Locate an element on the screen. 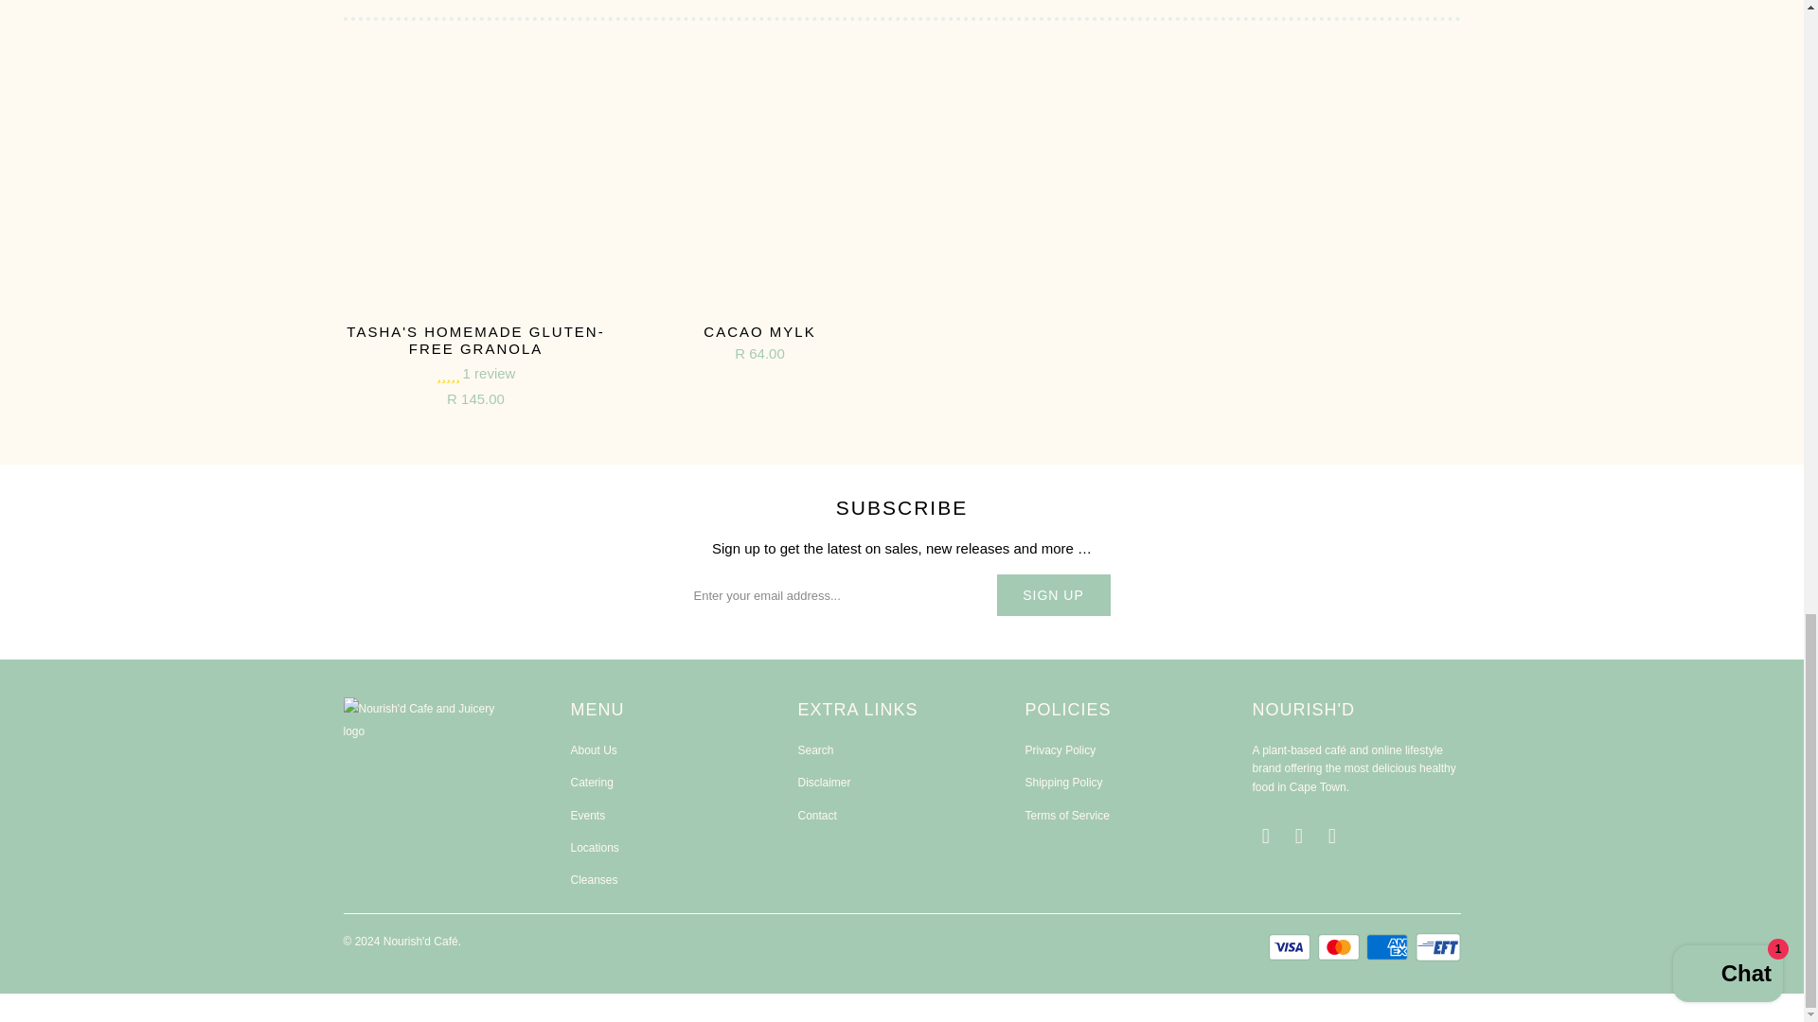 The width and height of the screenshot is (1818, 1022). Sign Up is located at coordinates (1053, 594).